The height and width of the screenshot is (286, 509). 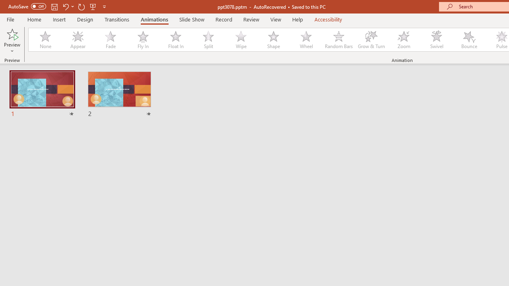 What do you see at coordinates (241, 40) in the screenshot?
I see `Wipe` at bounding box center [241, 40].